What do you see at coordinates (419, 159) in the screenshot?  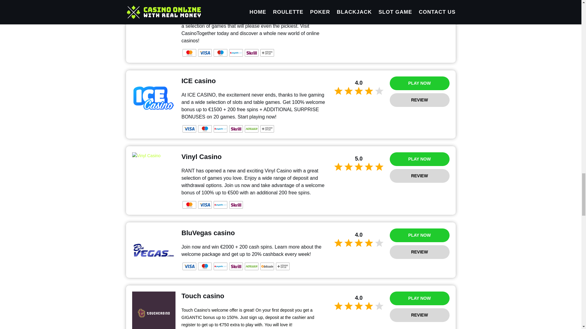 I see `PLAY NOW` at bounding box center [419, 159].